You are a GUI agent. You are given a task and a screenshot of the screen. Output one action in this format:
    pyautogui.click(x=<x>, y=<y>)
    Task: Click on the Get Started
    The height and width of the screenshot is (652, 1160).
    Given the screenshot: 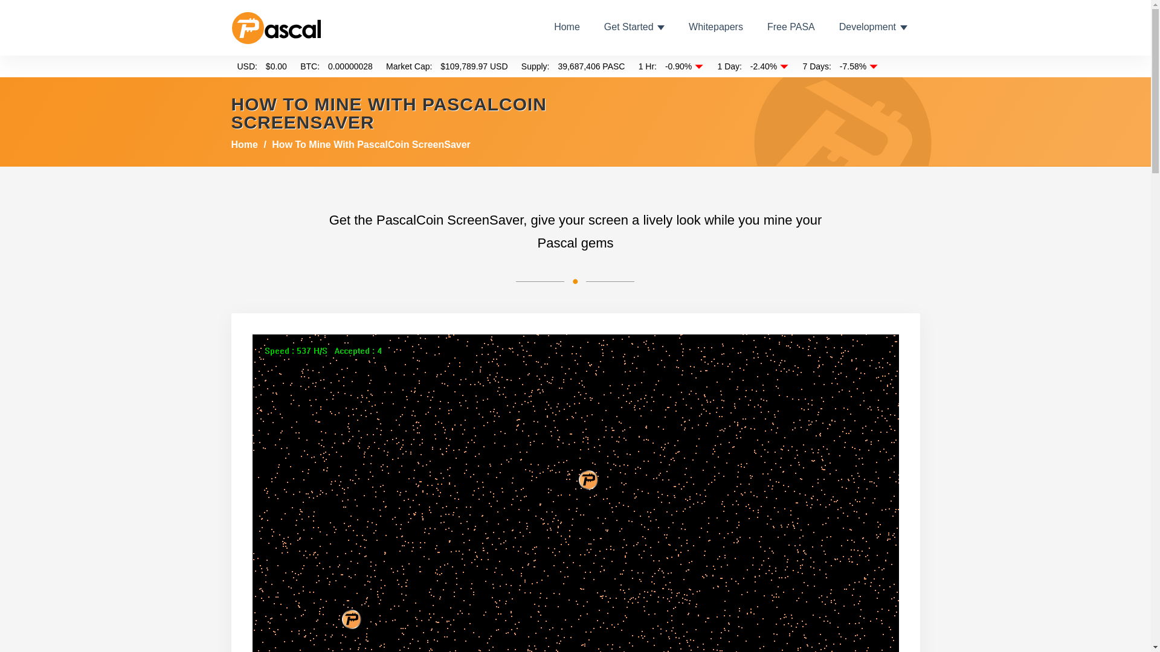 What is the action you would take?
    pyautogui.click(x=634, y=27)
    